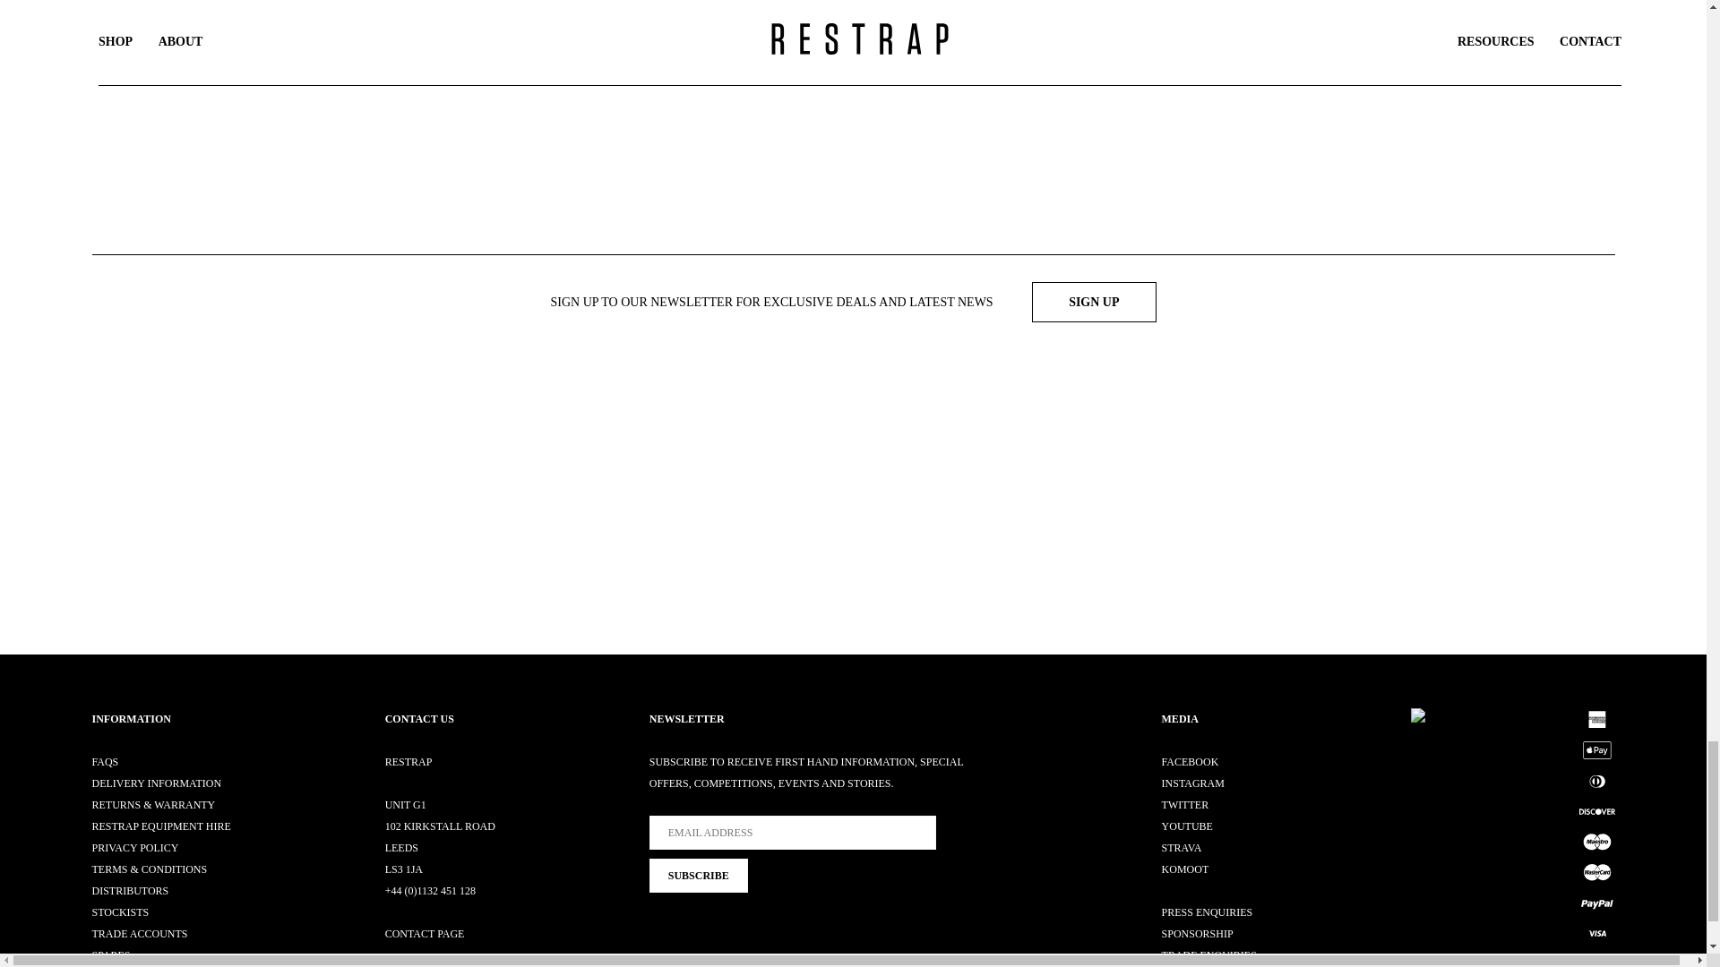 Image resolution: width=1720 pixels, height=967 pixels. I want to click on Spares, so click(110, 954).